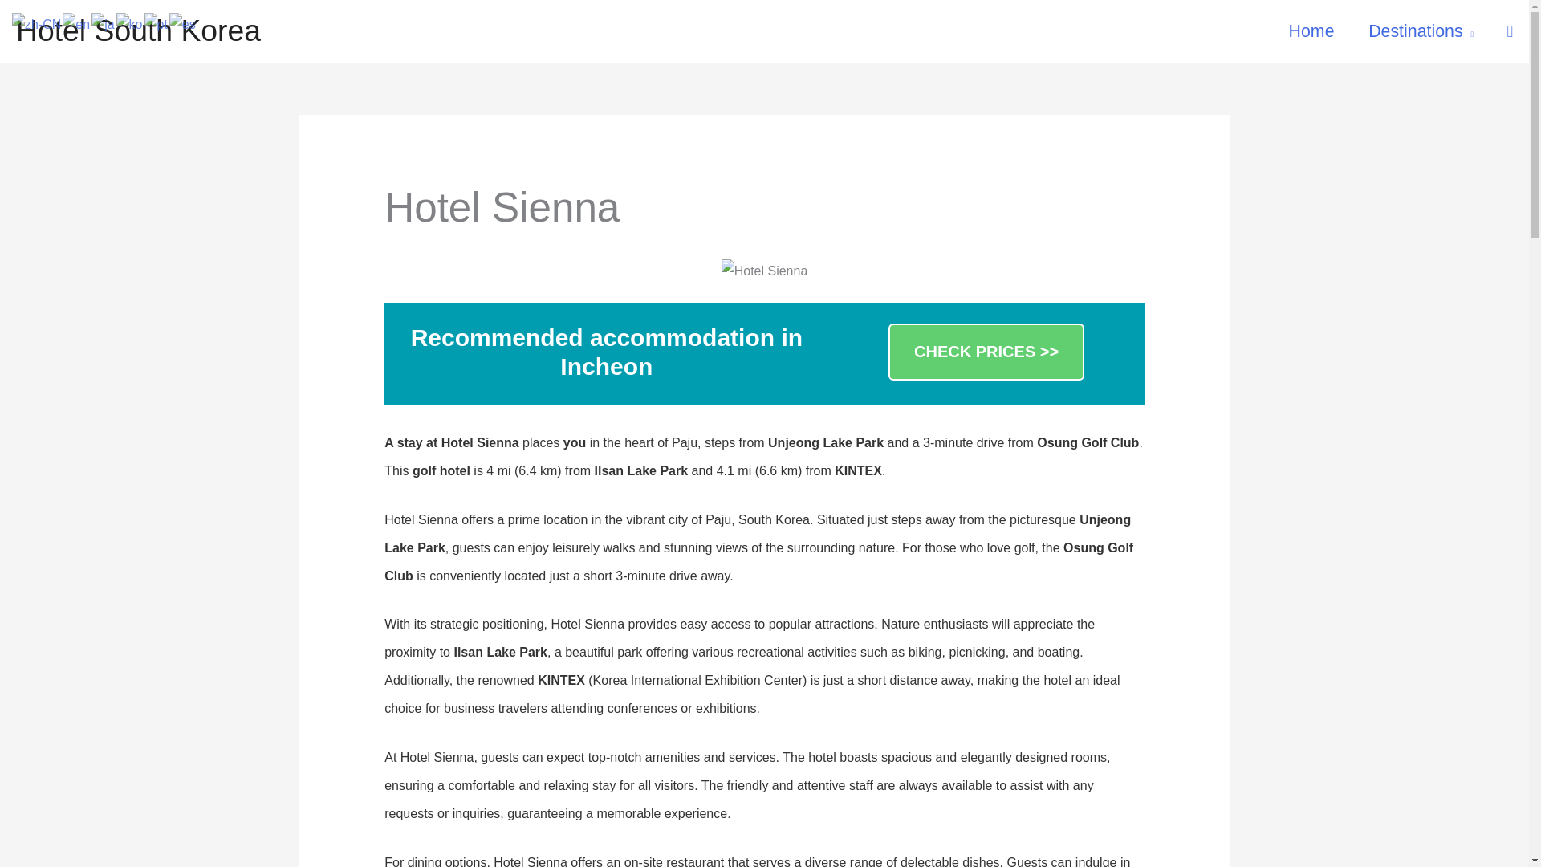  I want to click on Hotel Sienna, so click(764, 271).